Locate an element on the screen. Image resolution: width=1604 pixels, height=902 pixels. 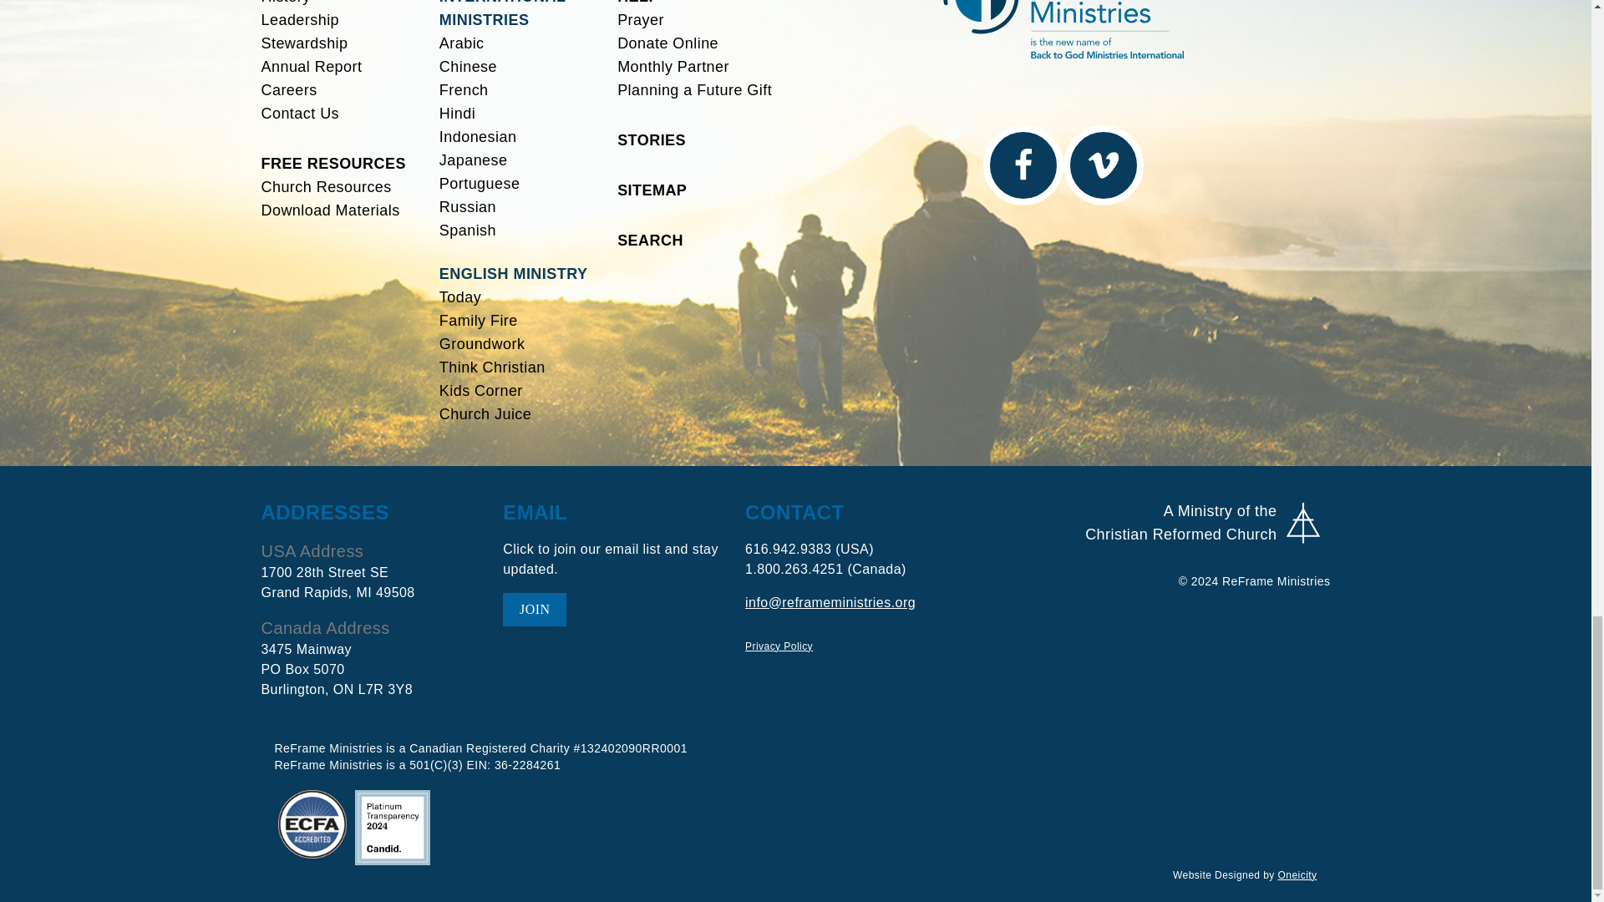
Platinum Transparency Seal of Approval from Guide Star is located at coordinates (392, 827).